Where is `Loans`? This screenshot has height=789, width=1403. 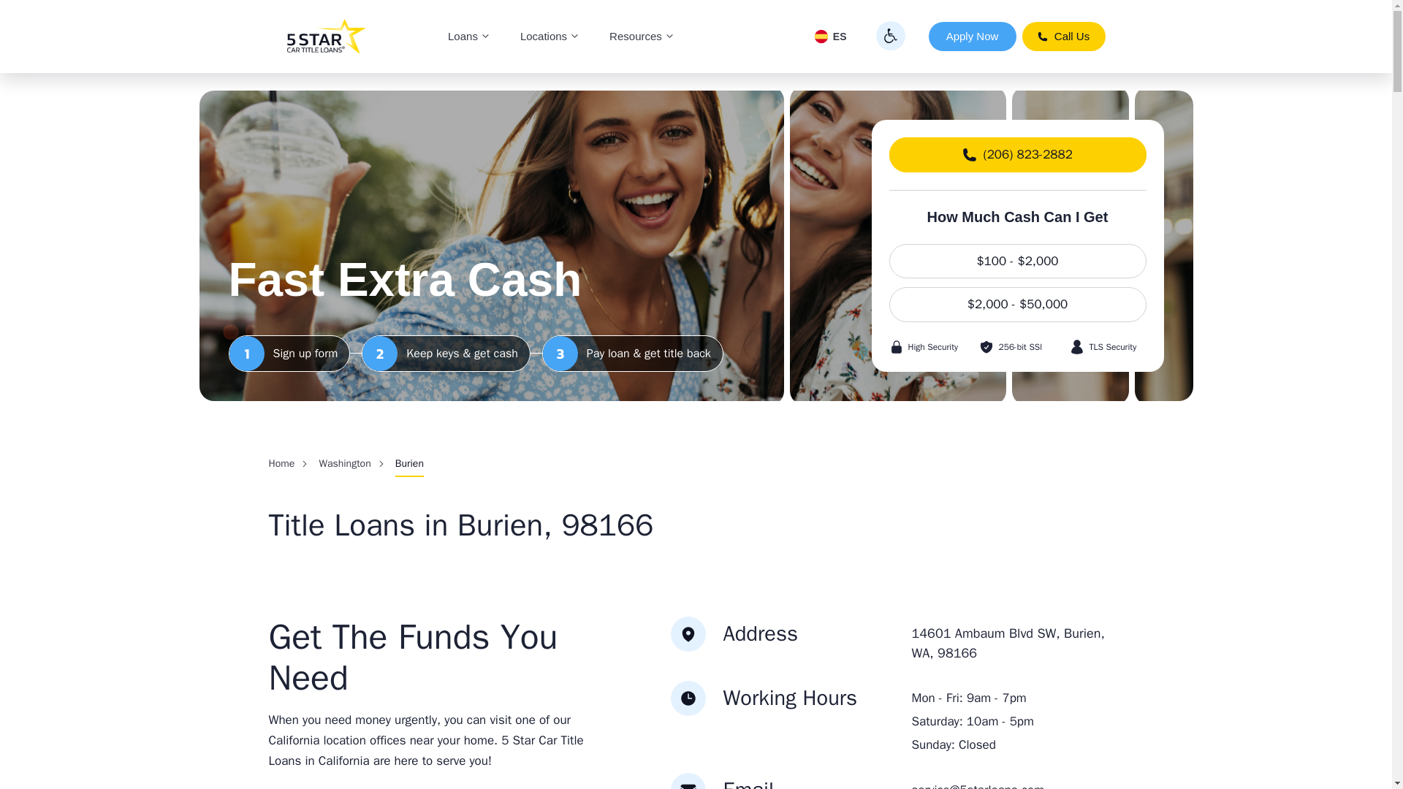
Loans is located at coordinates (469, 37).